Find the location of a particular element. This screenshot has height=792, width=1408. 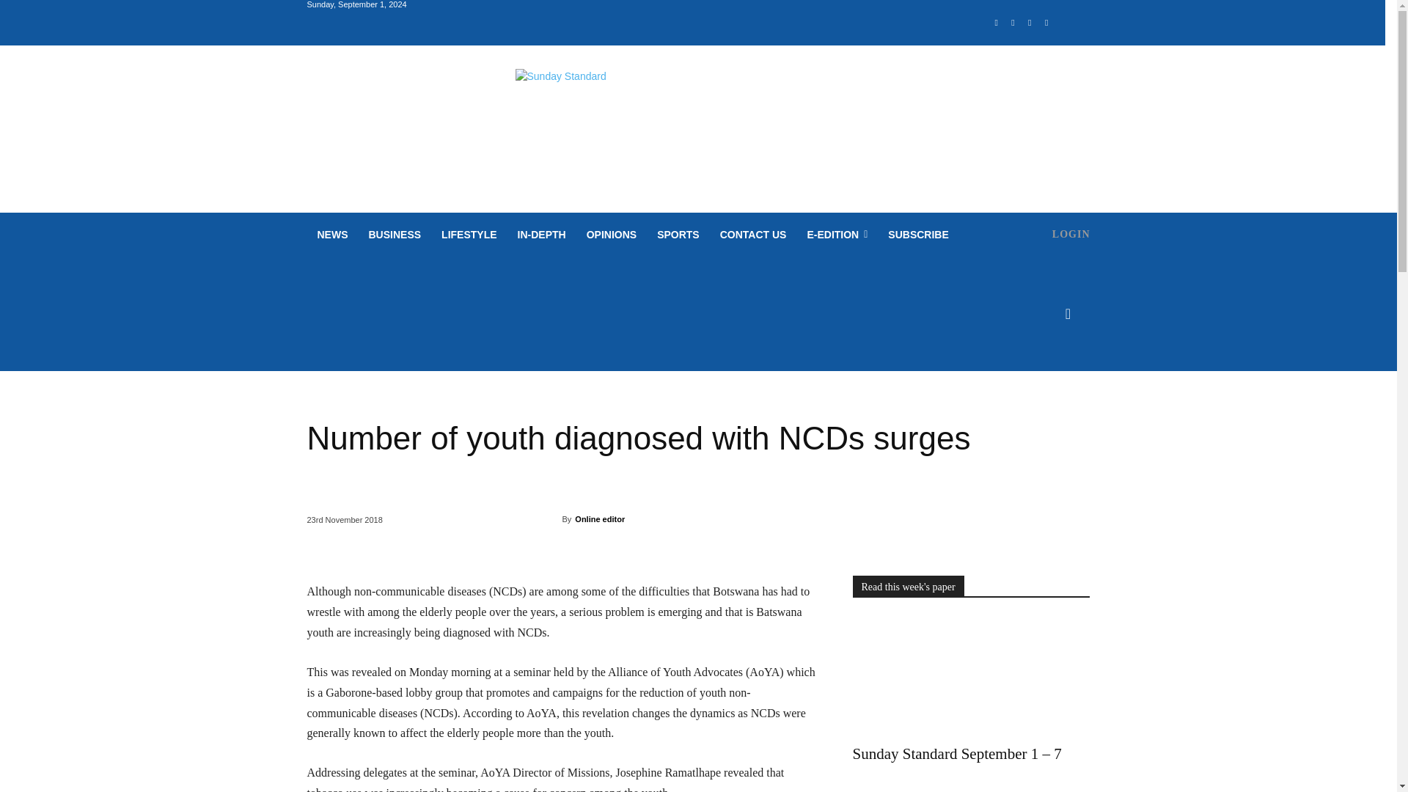

LIFESTYLE is located at coordinates (469, 235).